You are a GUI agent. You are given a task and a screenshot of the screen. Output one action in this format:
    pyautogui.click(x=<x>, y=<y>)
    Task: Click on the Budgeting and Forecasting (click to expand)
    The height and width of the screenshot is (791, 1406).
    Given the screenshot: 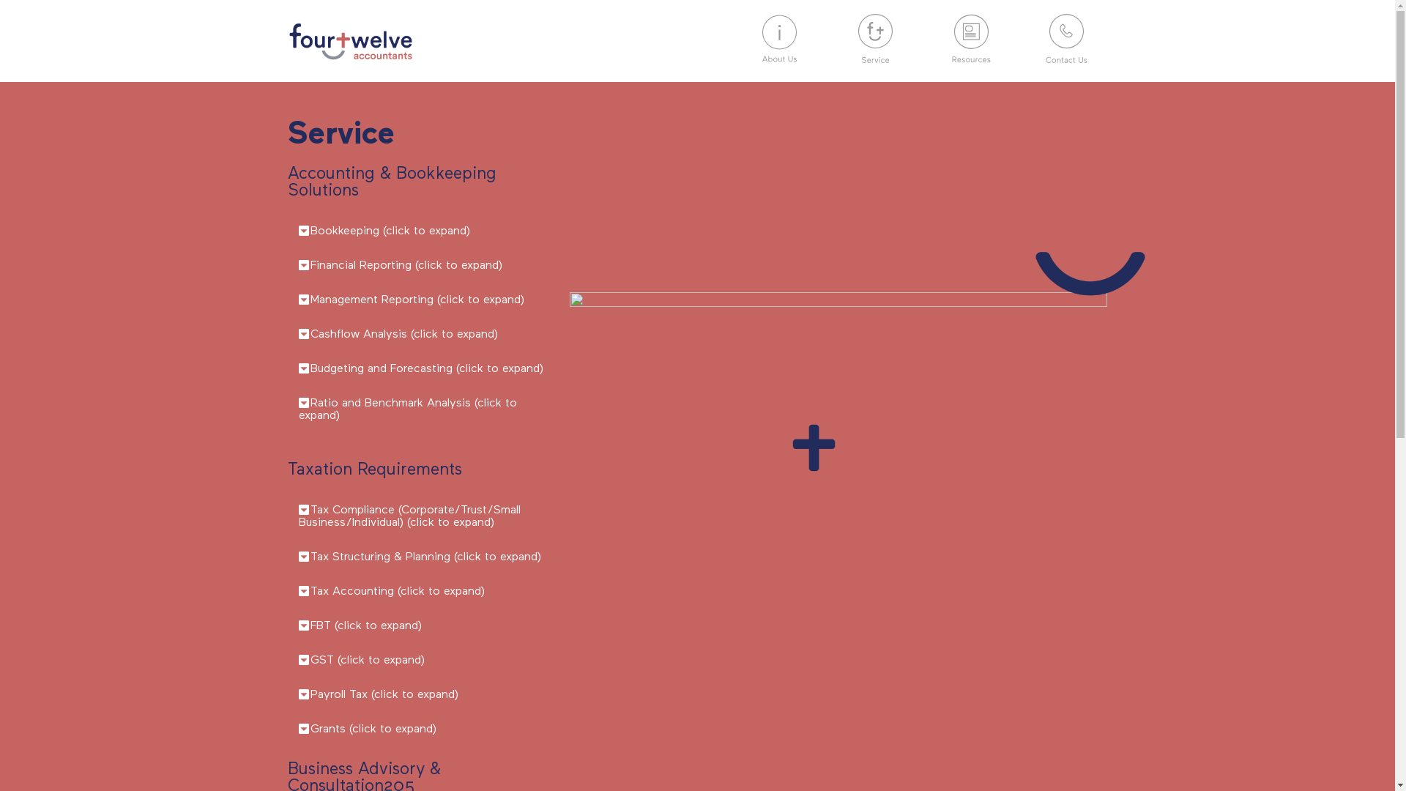 What is the action you would take?
    pyautogui.click(x=427, y=369)
    